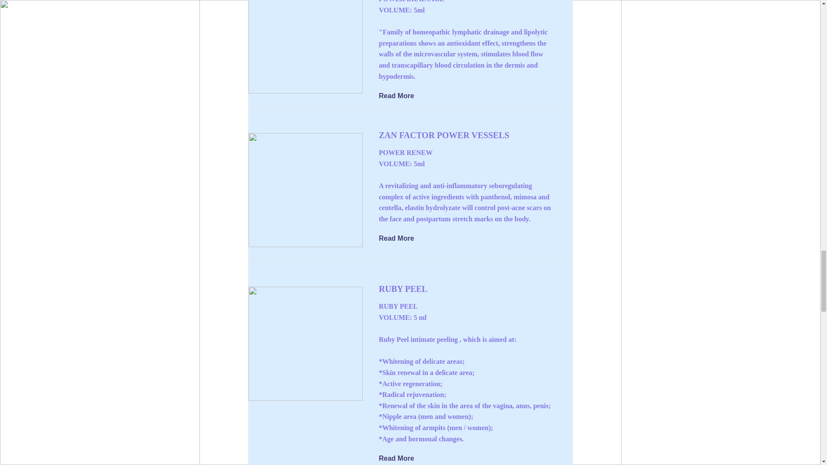 This screenshot has height=465, width=827. I want to click on POWER VESSELS.png, so click(305, 189).